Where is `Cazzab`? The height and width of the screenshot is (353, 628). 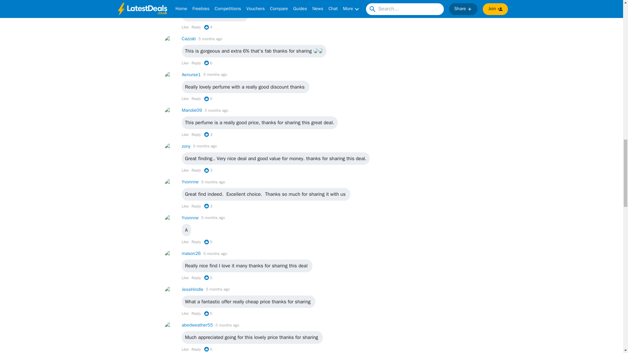 Cazzab is located at coordinates (189, 39).